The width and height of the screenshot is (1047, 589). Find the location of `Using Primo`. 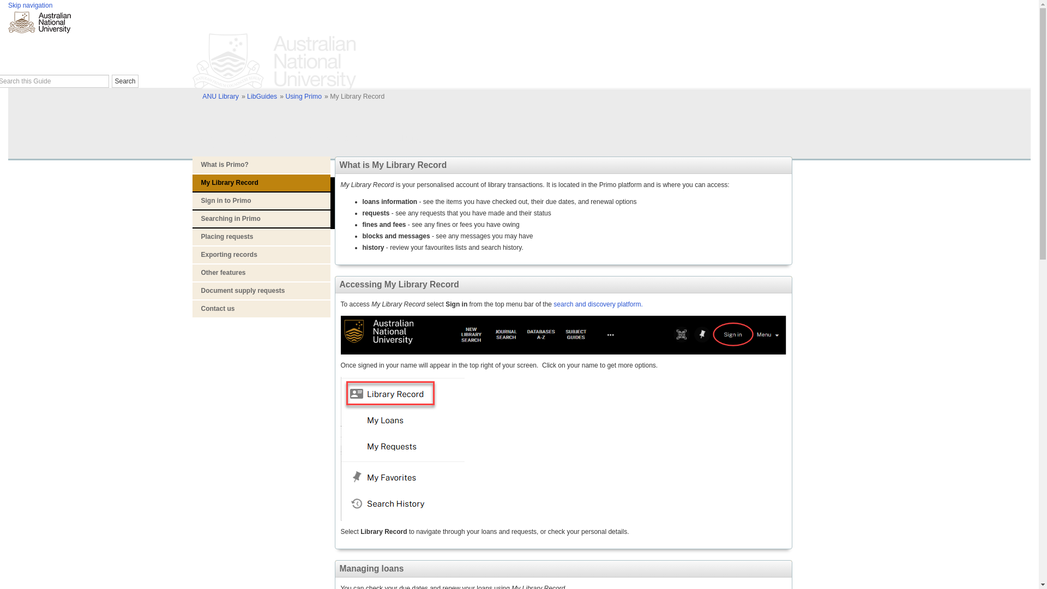

Using Primo is located at coordinates (303, 96).